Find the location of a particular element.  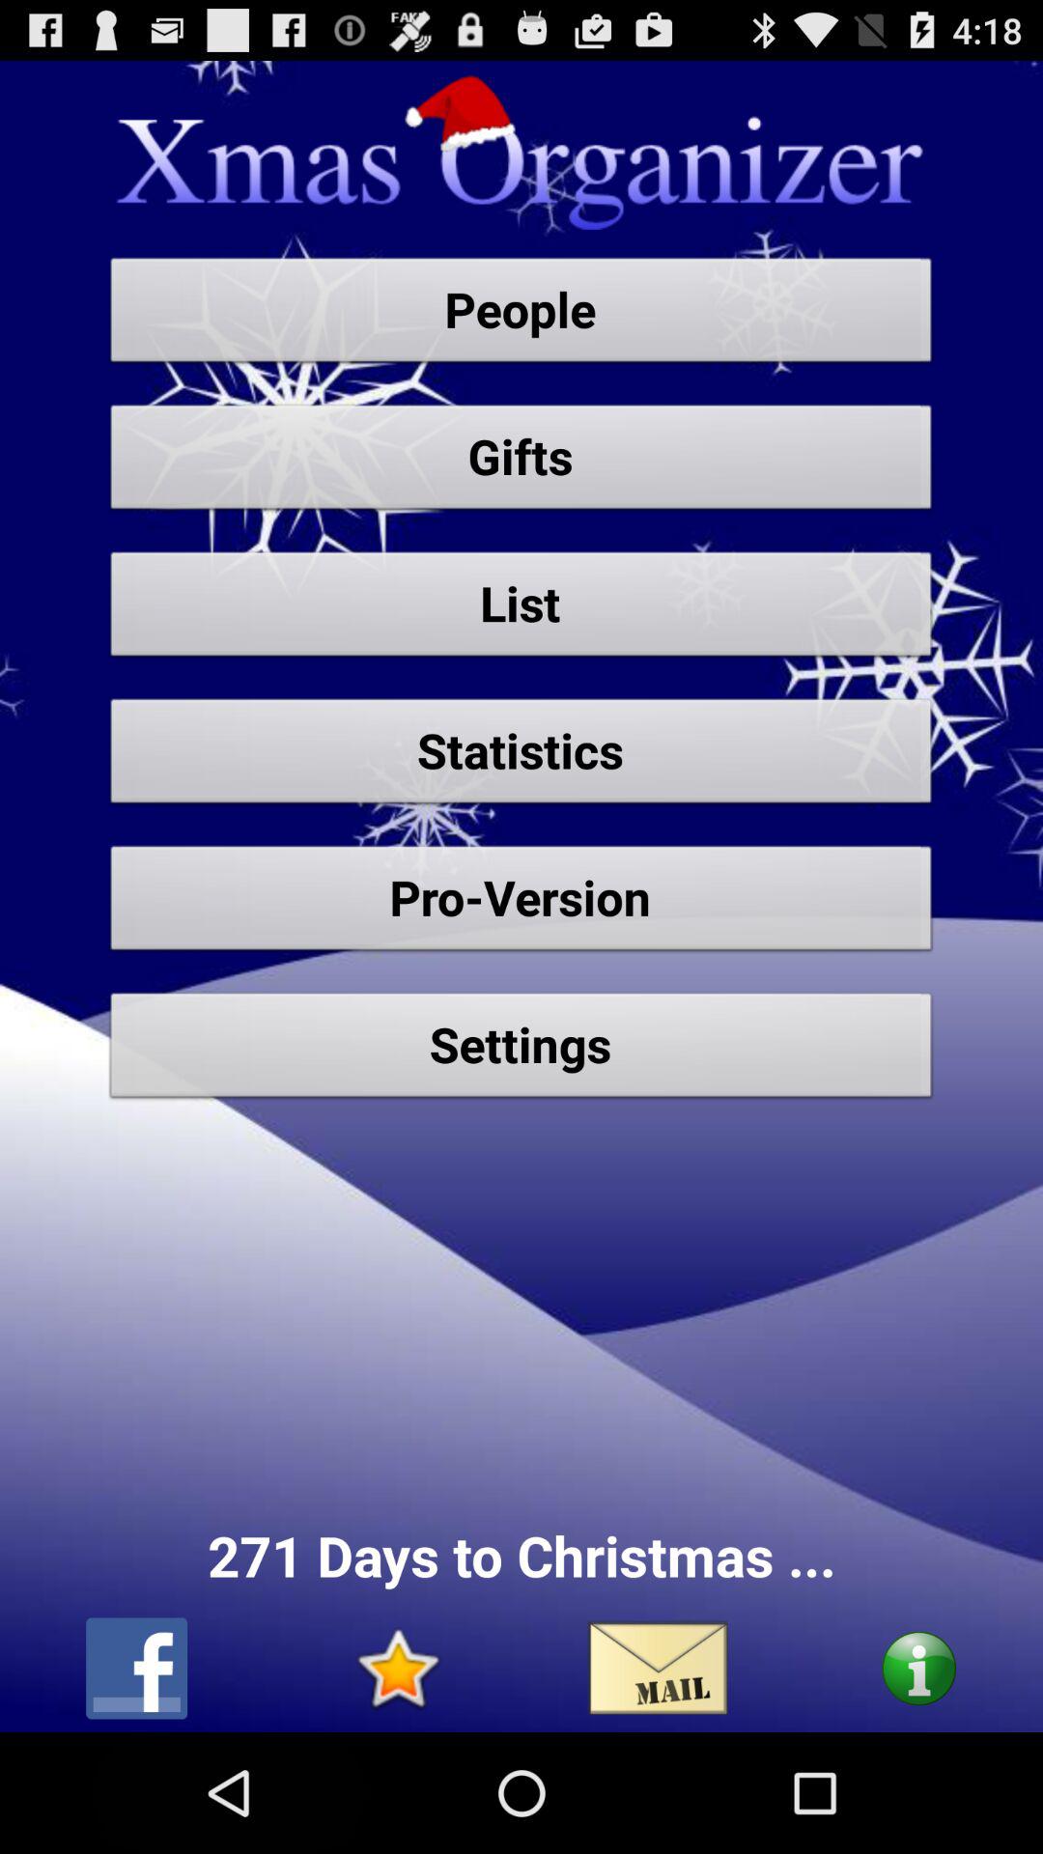

find us on facebook is located at coordinates (137, 1669).